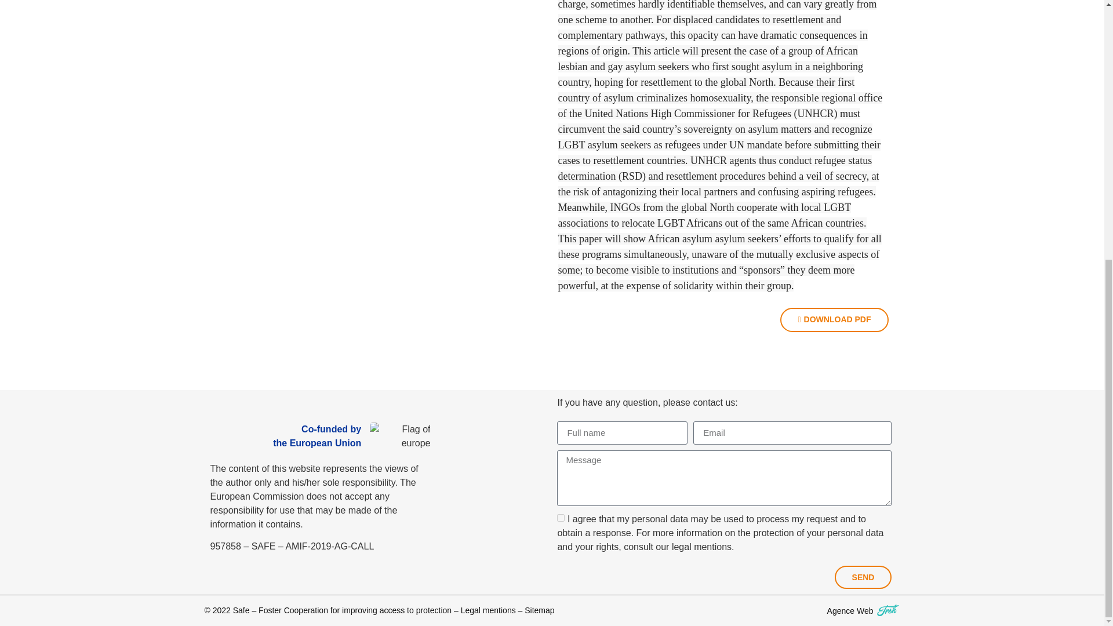  What do you see at coordinates (561, 517) in the screenshot?
I see `on` at bounding box center [561, 517].